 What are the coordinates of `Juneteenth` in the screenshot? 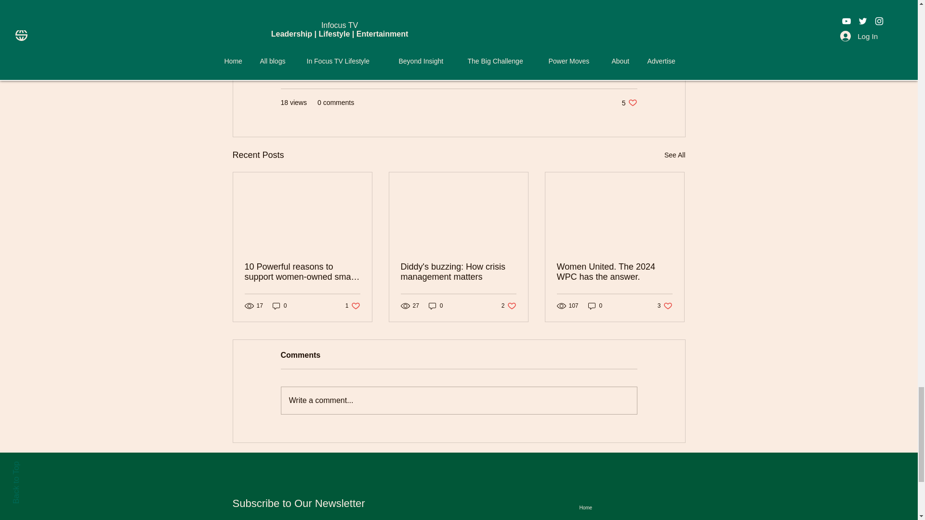 It's located at (392, 37).